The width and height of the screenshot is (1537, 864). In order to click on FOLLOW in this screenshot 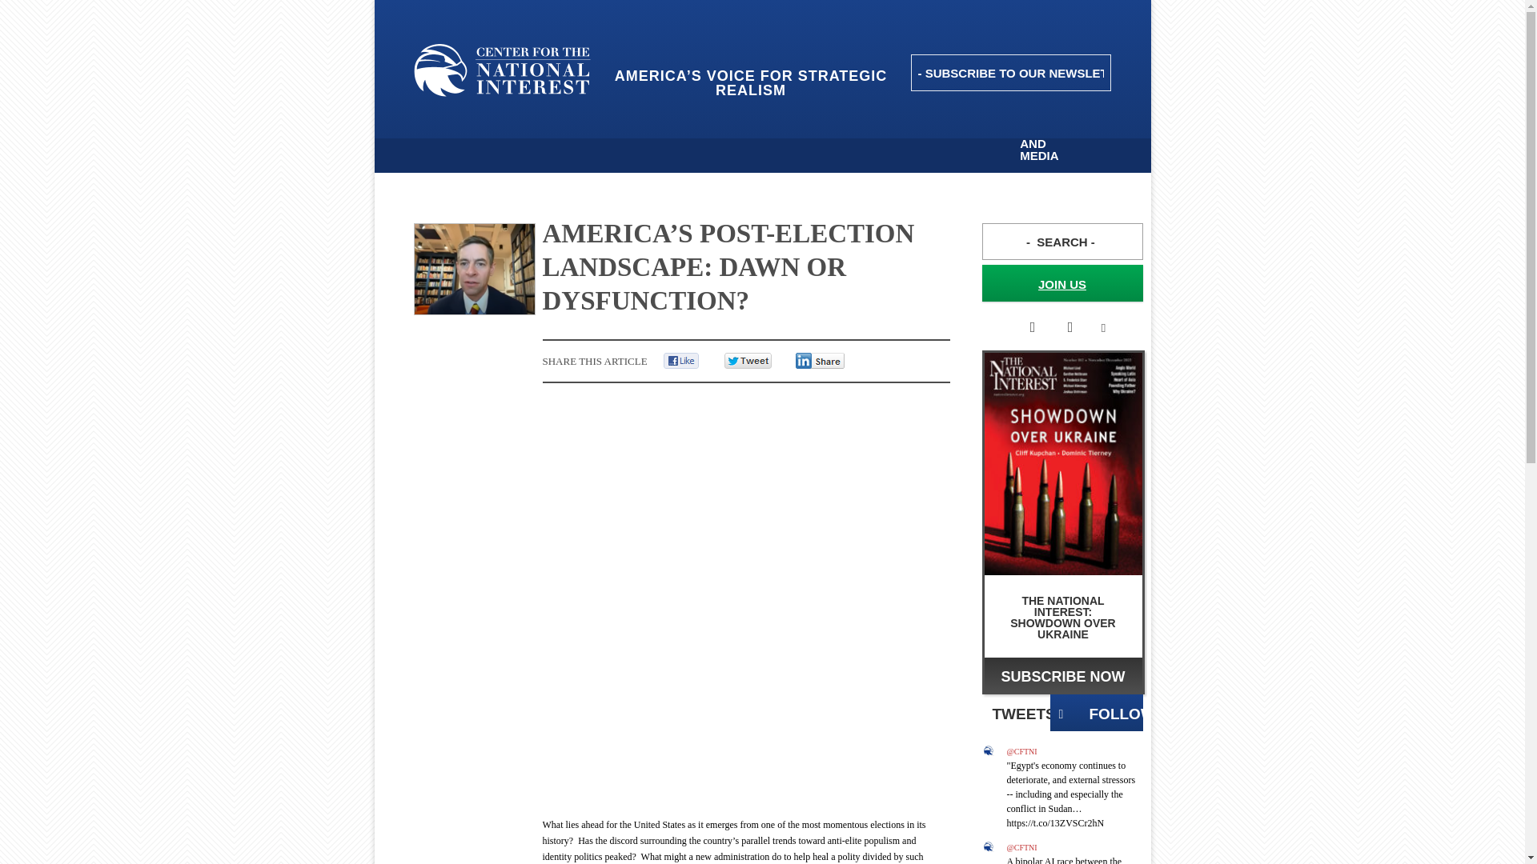, I will do `click(1097, 712)`.